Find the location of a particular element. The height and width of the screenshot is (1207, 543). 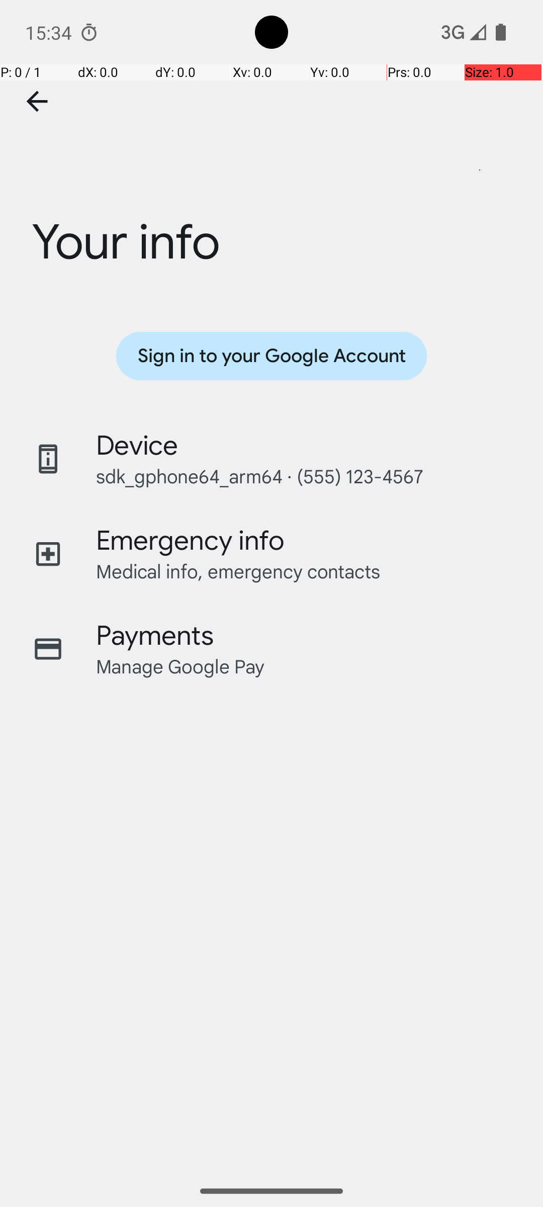

sdk_gphone64_arm64 · (555) 123-4567 is located at coordinates (259, 476).